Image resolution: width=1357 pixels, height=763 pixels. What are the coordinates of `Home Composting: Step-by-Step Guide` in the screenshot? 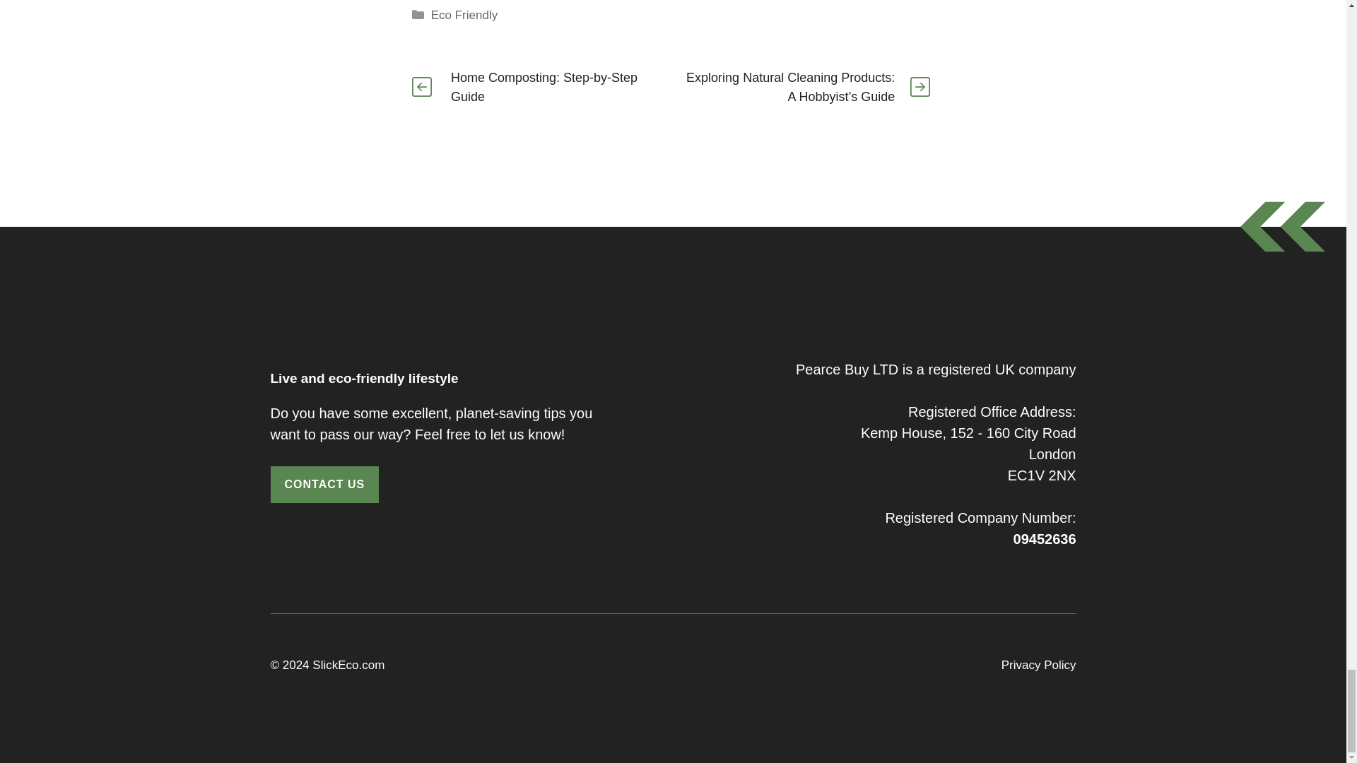 It's located at (544, 87).